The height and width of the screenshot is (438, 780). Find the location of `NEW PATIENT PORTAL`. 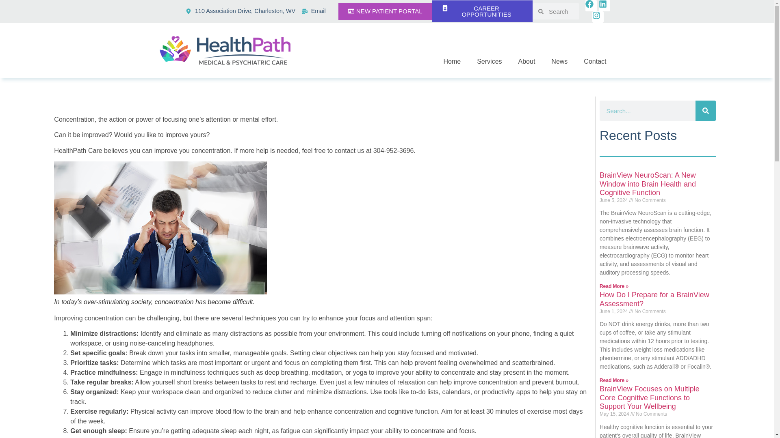

NEW PATIENT PORTAL is located at coordinates (385, 11).